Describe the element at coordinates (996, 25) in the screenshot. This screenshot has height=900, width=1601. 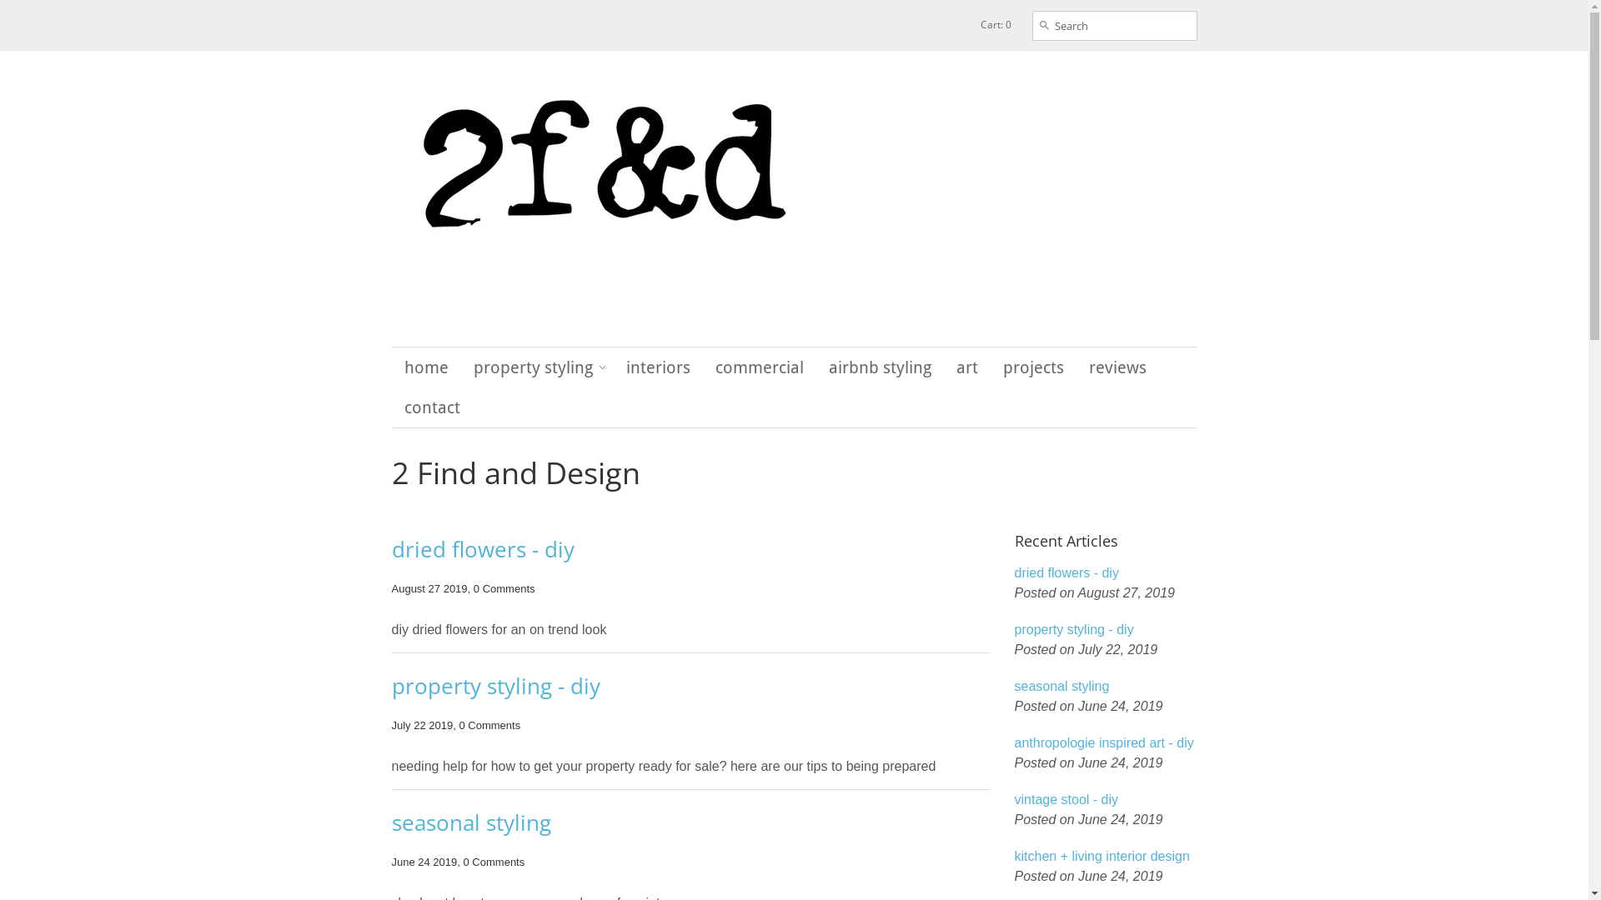
I see `Cart: 0` at that location.